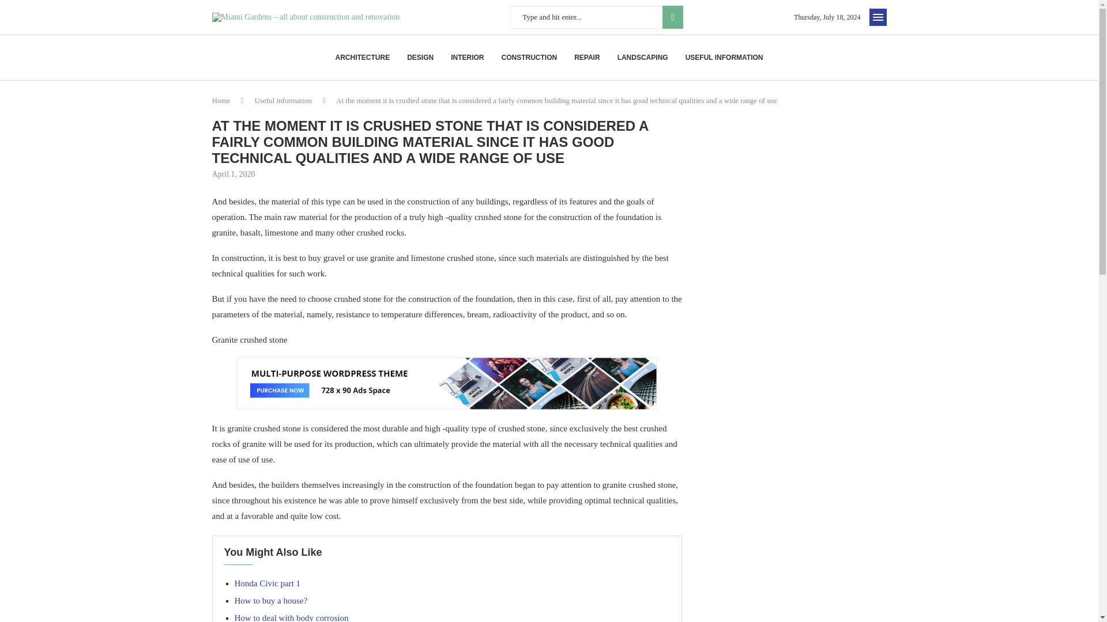 The image size is (1107, 622). What do you see at coordinates (724, 58) in the screenshot?
I see `USEFUL INFORMATION` at bounding box center [724, 58].